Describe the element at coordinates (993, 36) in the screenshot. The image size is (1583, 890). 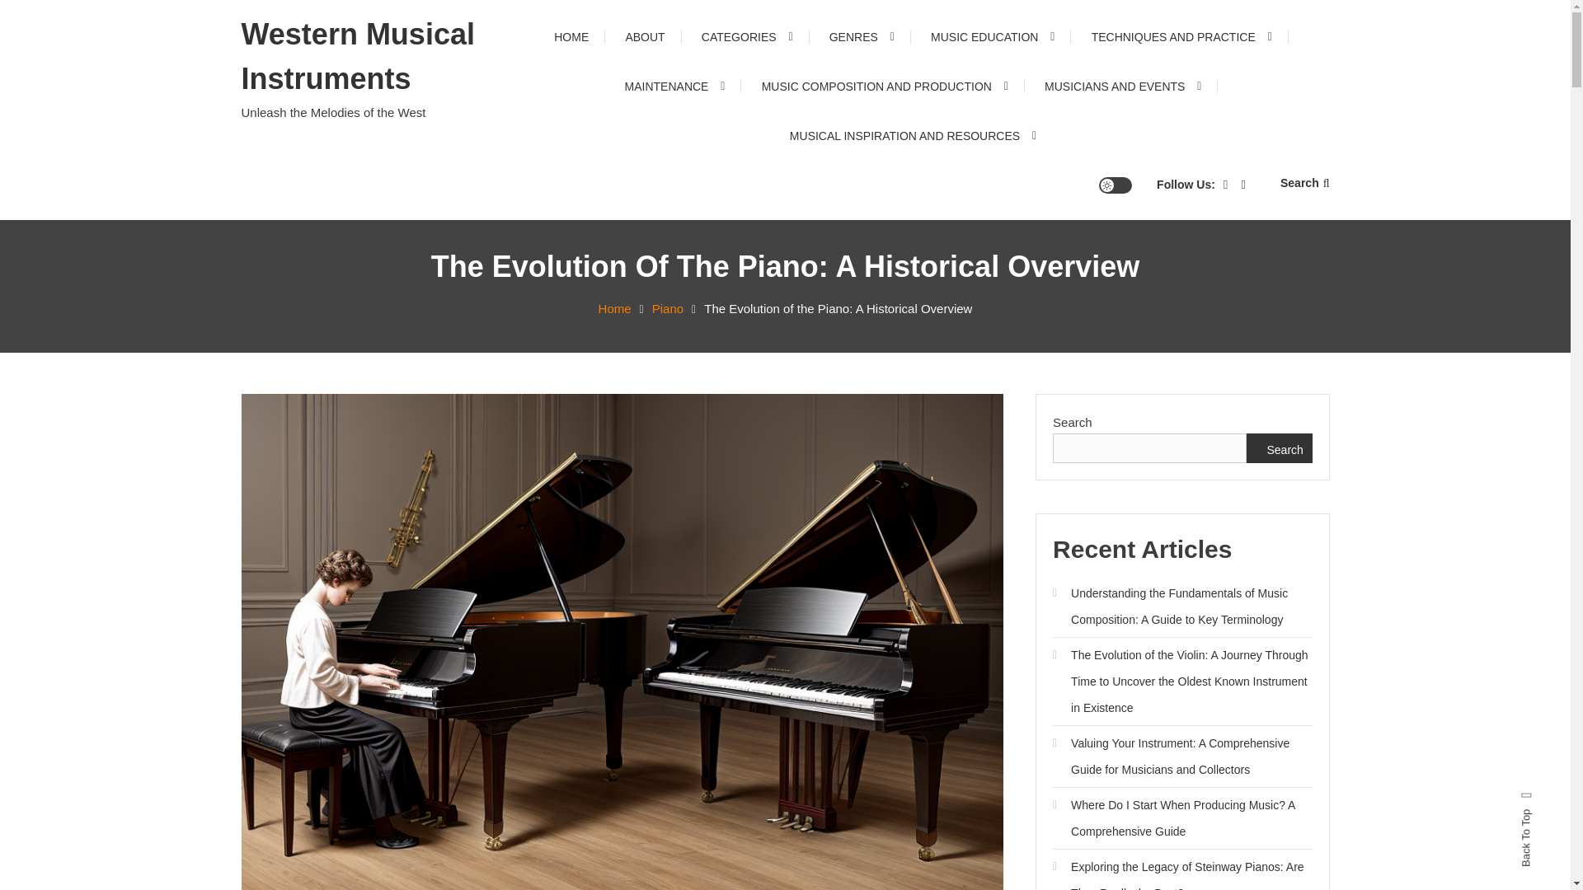
I see `MUSIC EDUCATION` at that location.